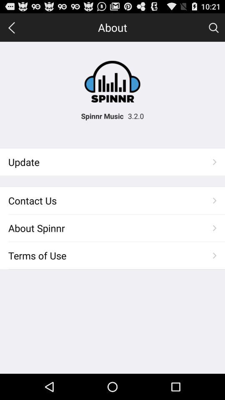 The width and height of the screenshot is (225, 400). Describe the element at coordinates (12, 27) in the screenshot. I see `click on icon on the left side of about` at that location.